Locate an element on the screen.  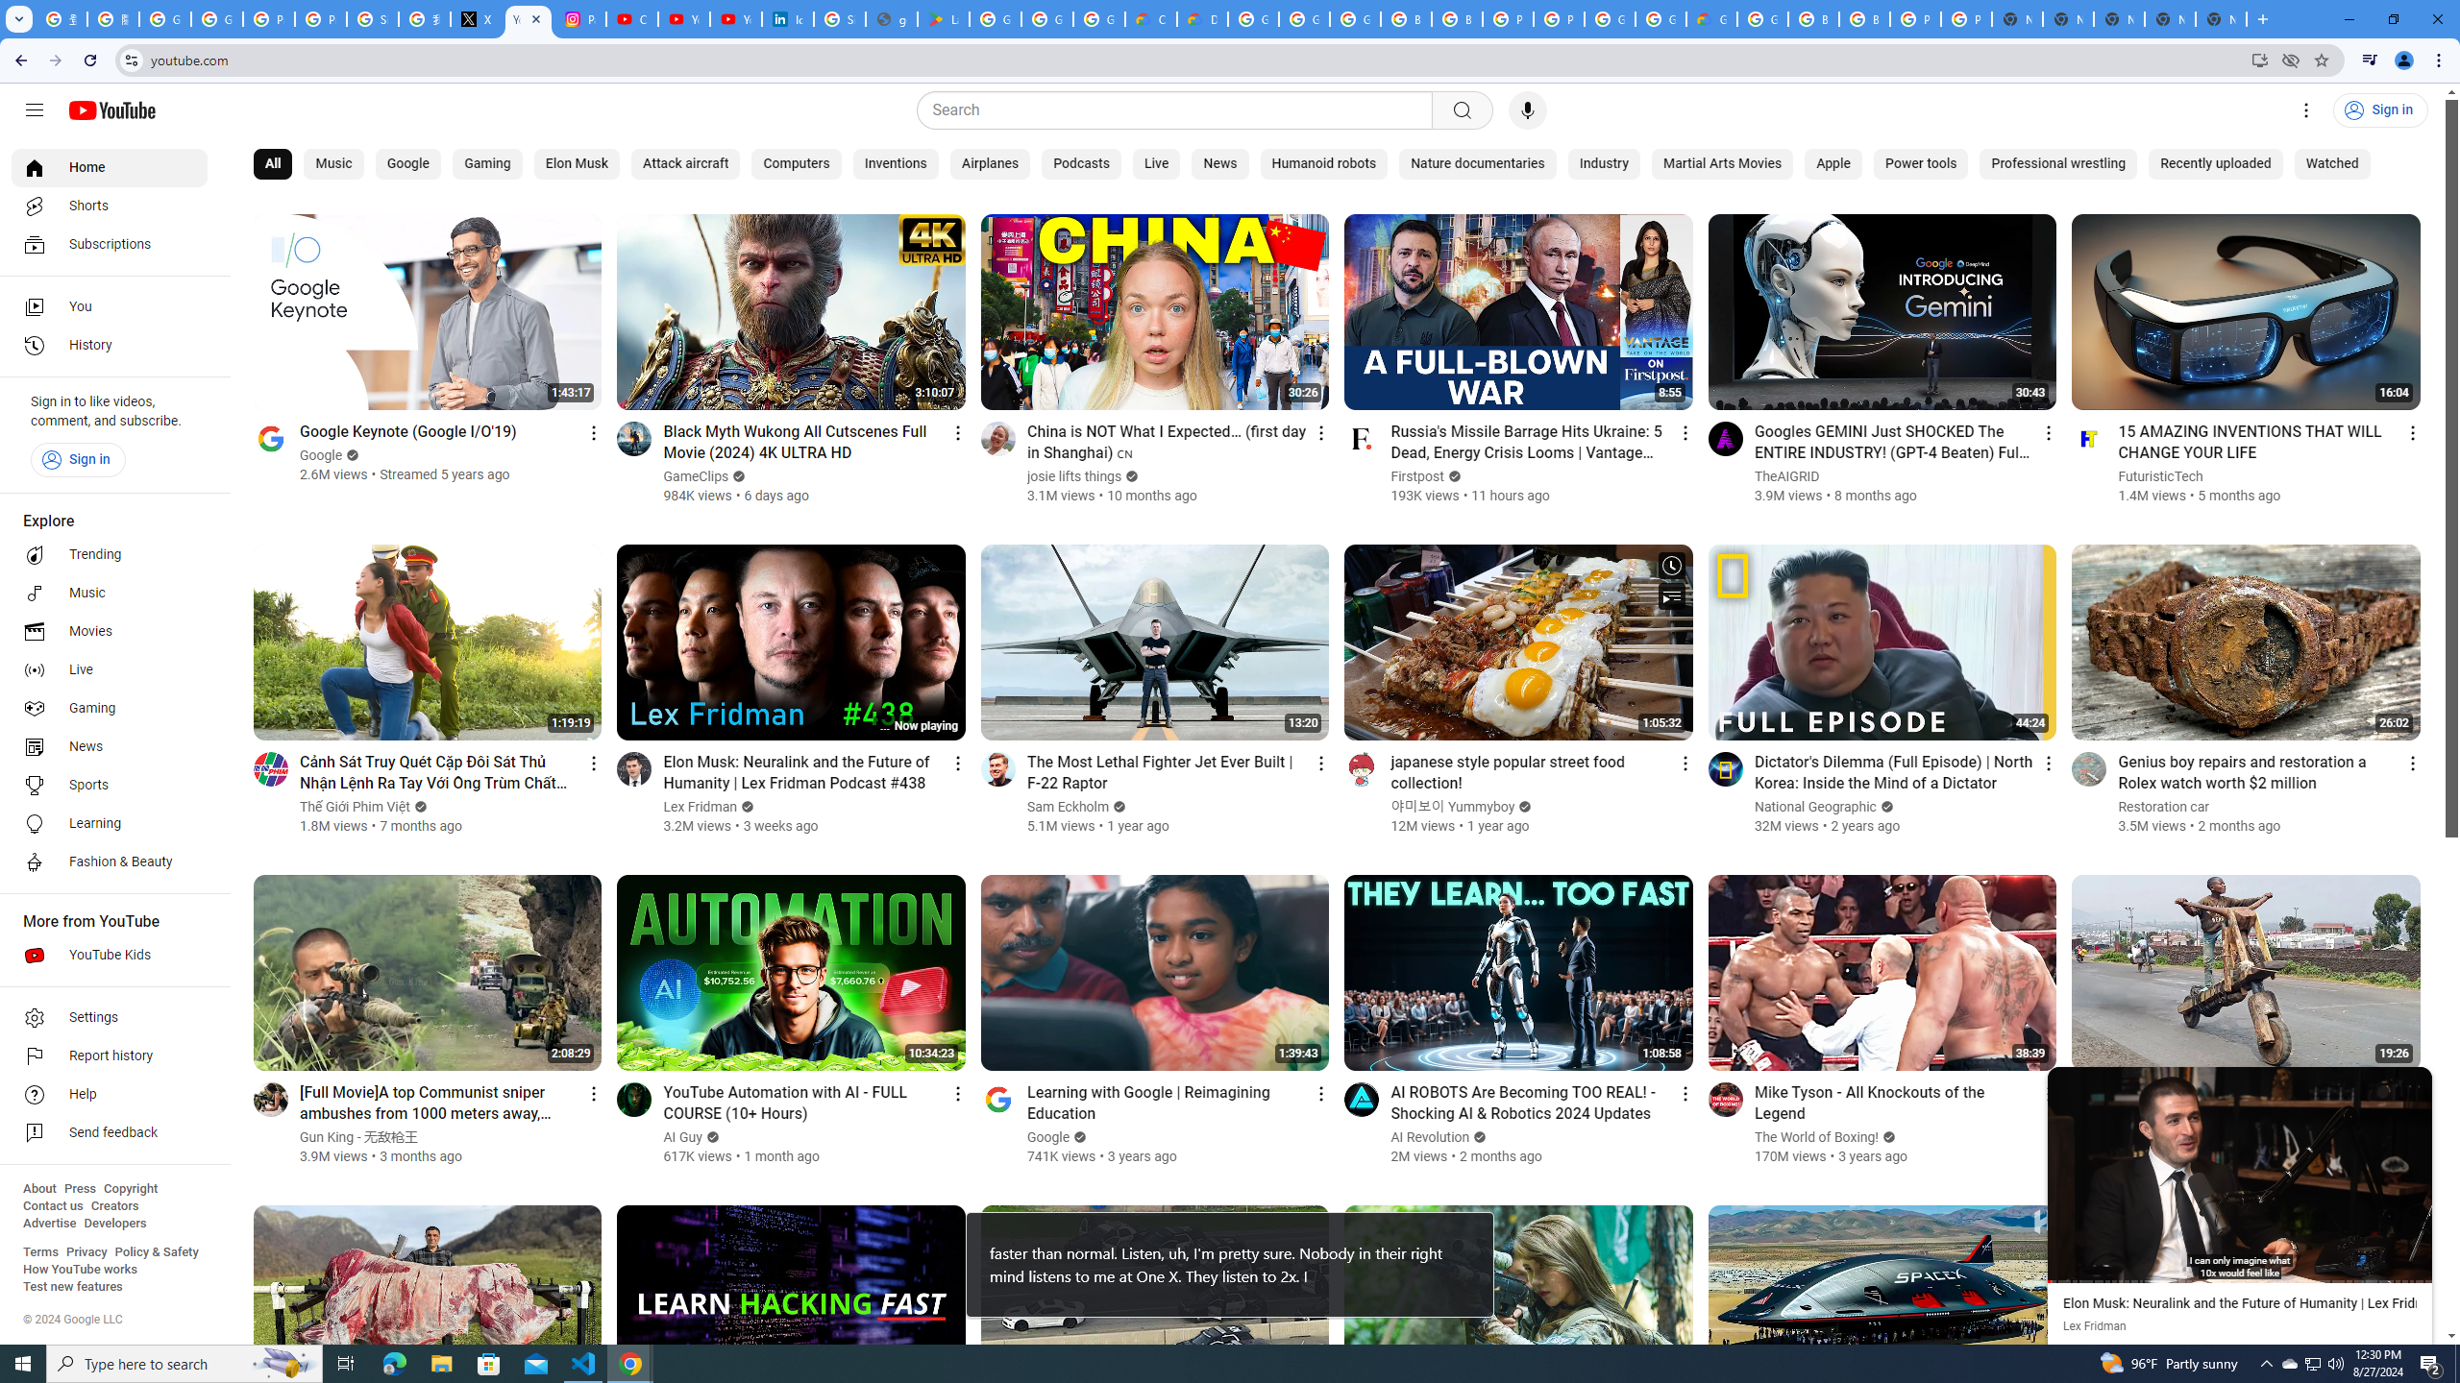
Search is located at coordinates (1462, 110).